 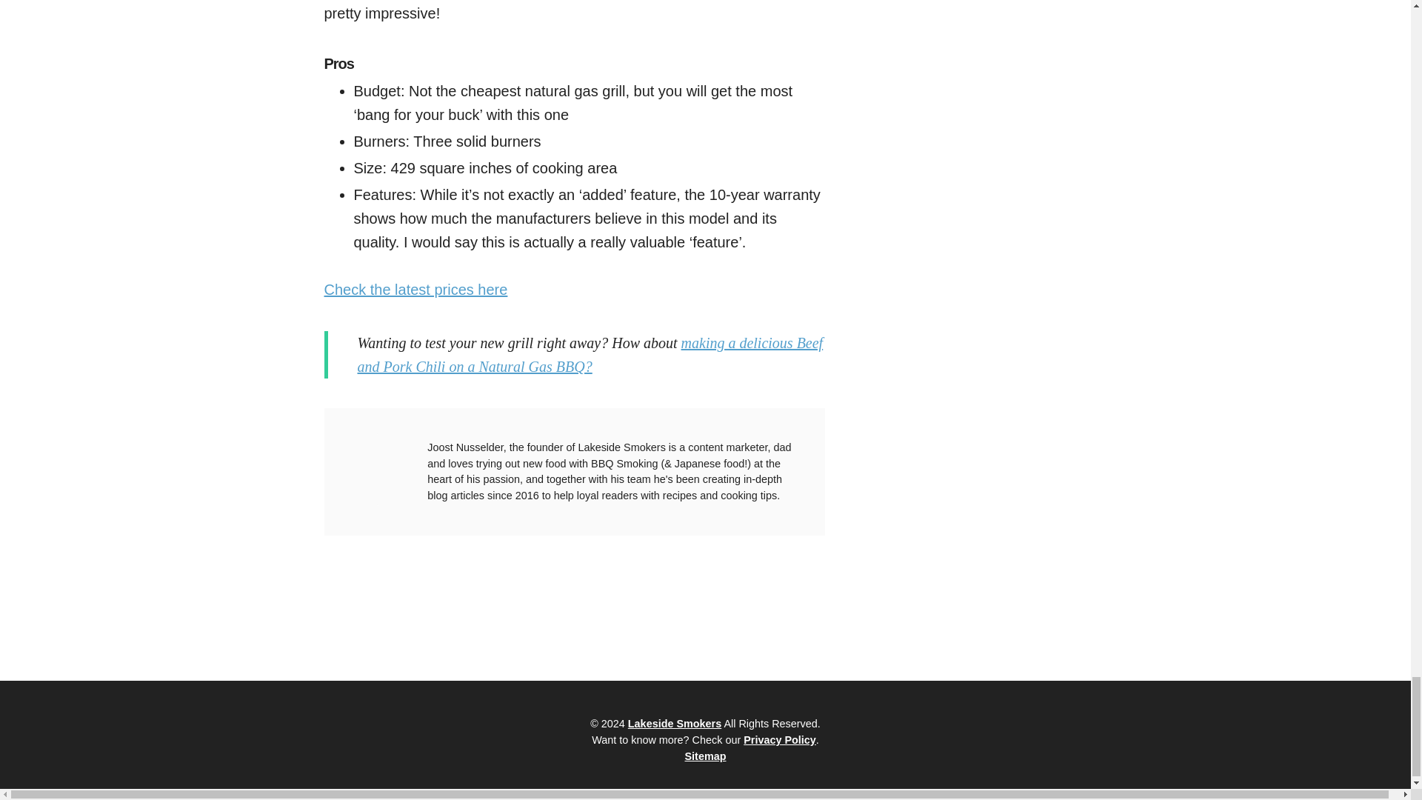 What do you see at coordinates (704, 756) in the screenshot?
I see `Sitemap` at bounding box center [704, 756].